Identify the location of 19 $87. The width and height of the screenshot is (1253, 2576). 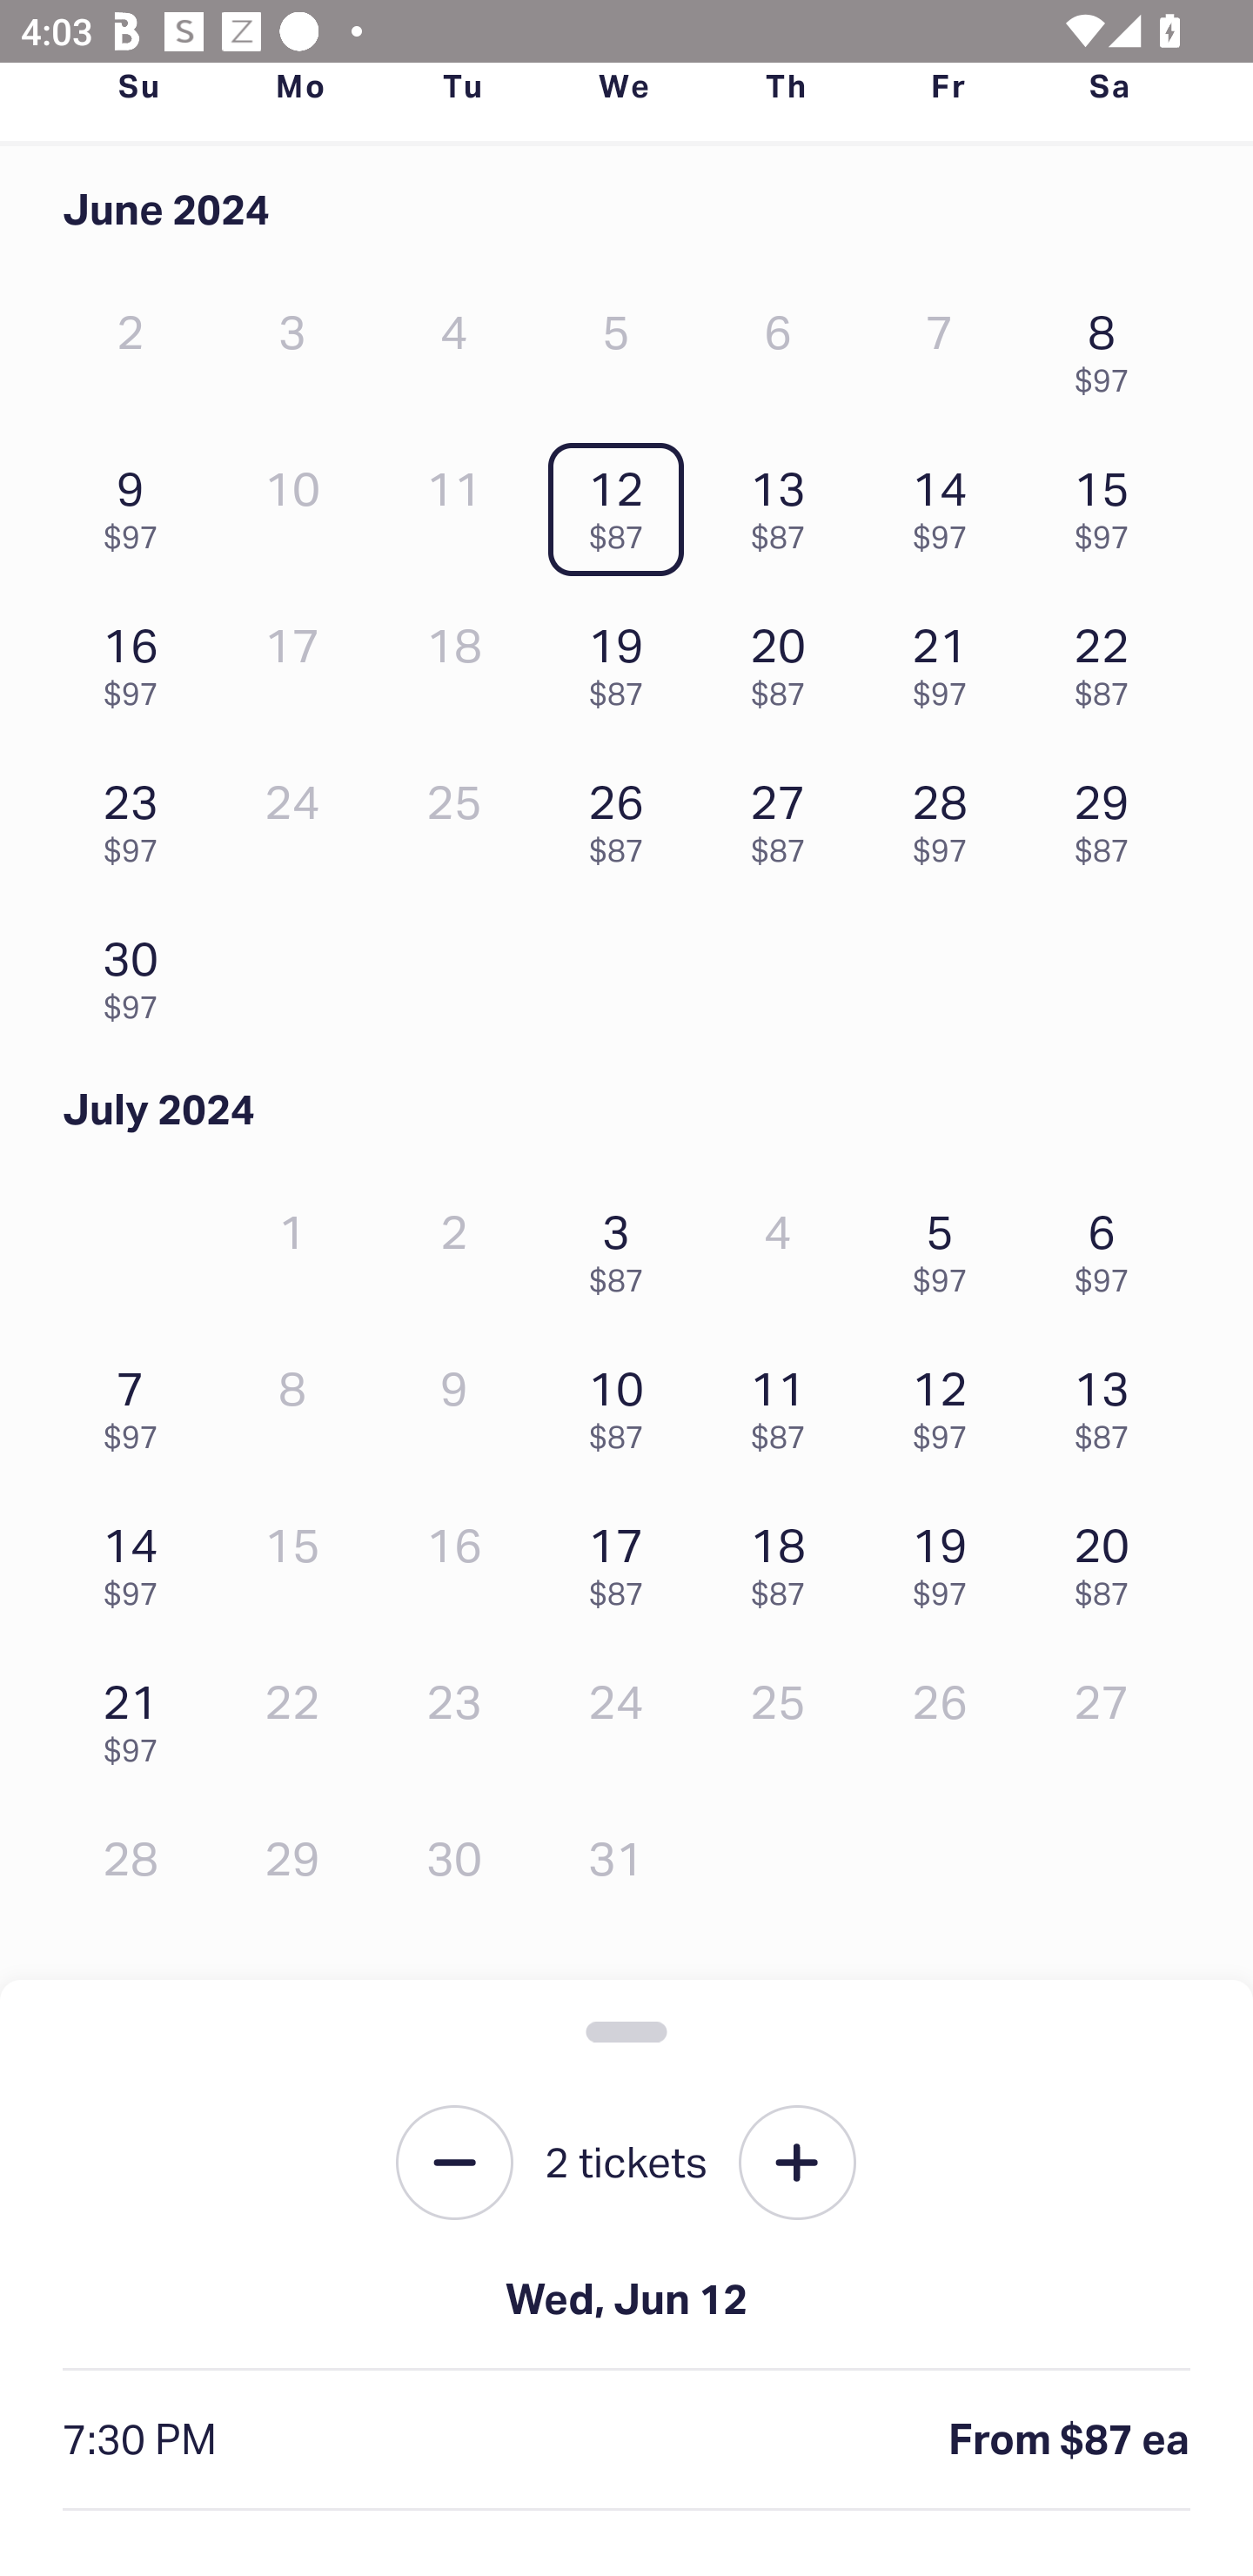
(623, 659).